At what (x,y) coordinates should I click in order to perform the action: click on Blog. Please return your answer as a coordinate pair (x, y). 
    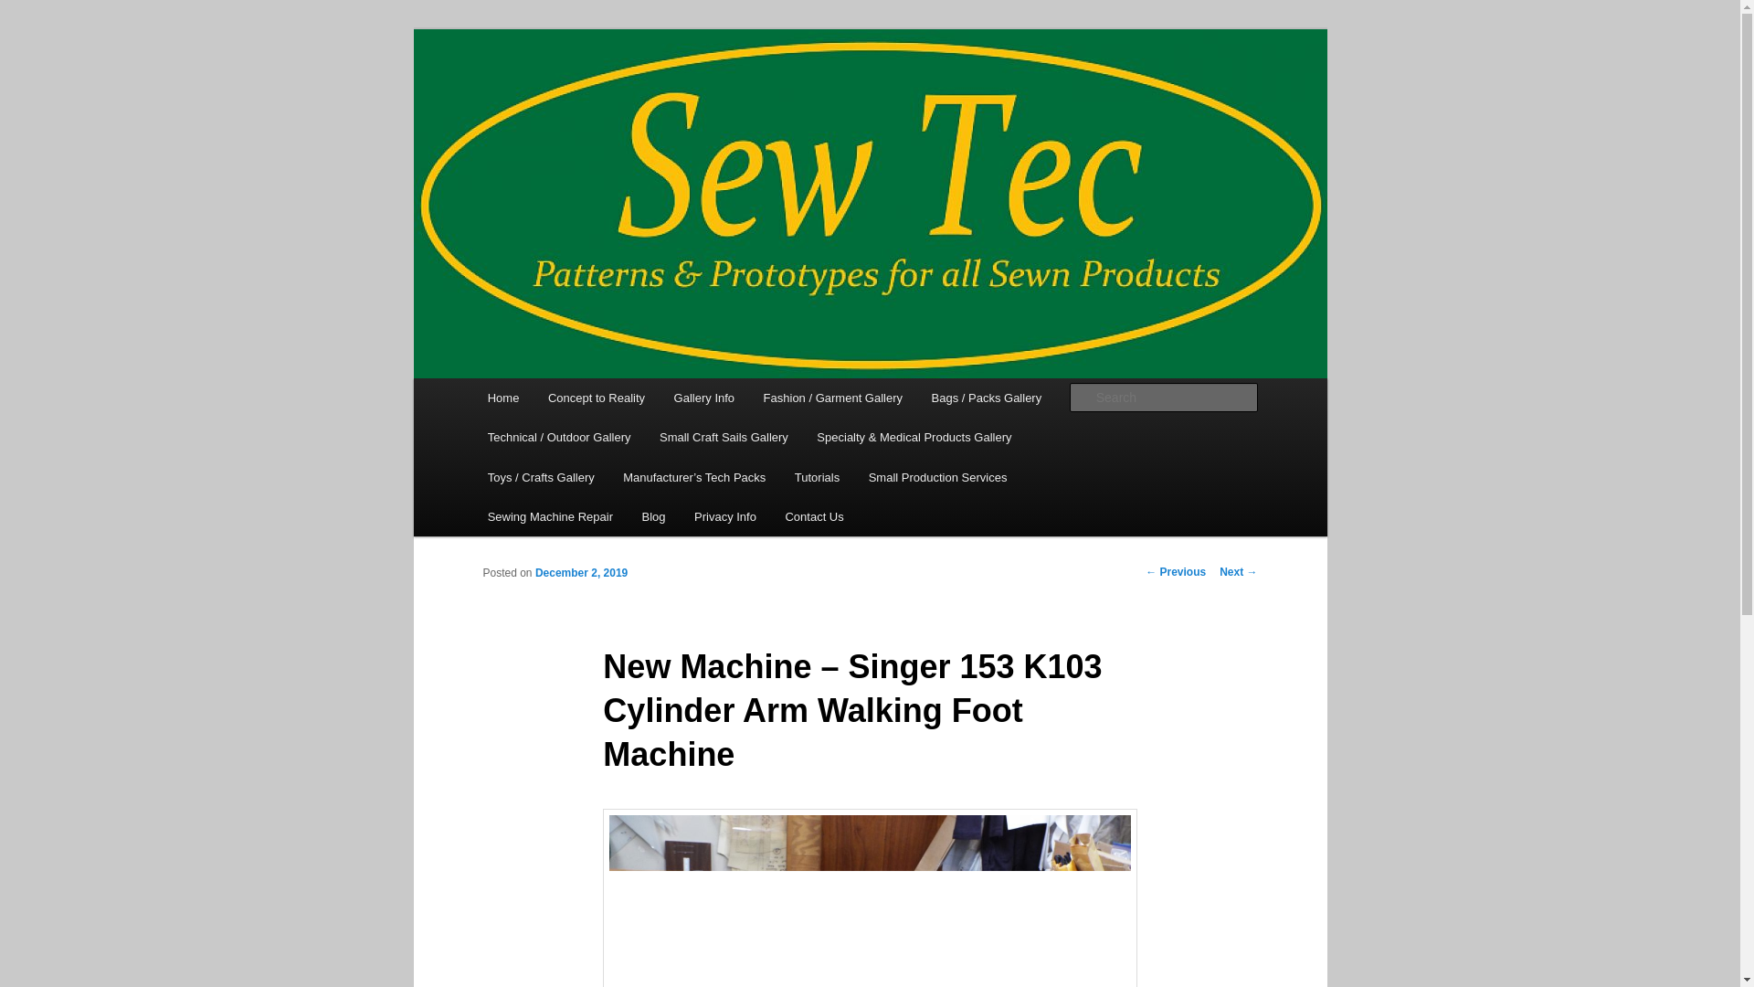
    Looking at the image, I should click on (654, 517).